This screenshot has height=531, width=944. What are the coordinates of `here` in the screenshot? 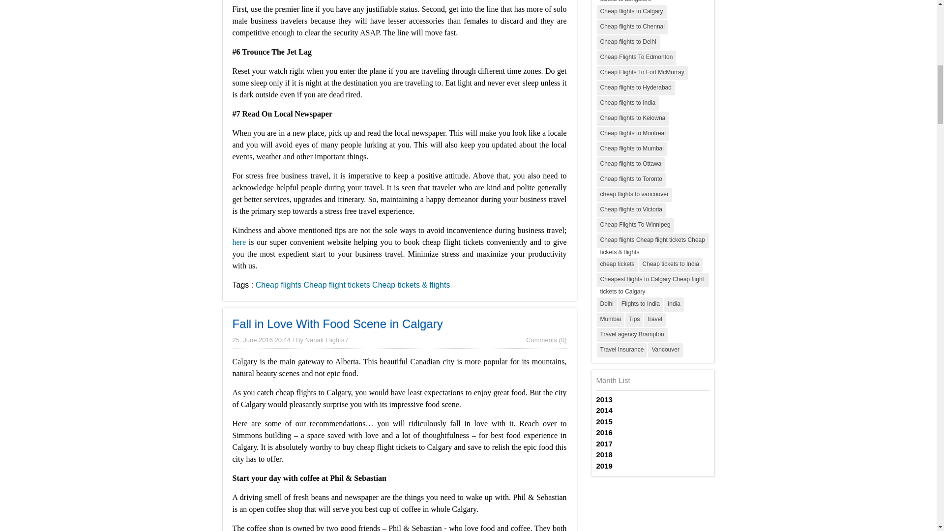 It's located at (239, 242).